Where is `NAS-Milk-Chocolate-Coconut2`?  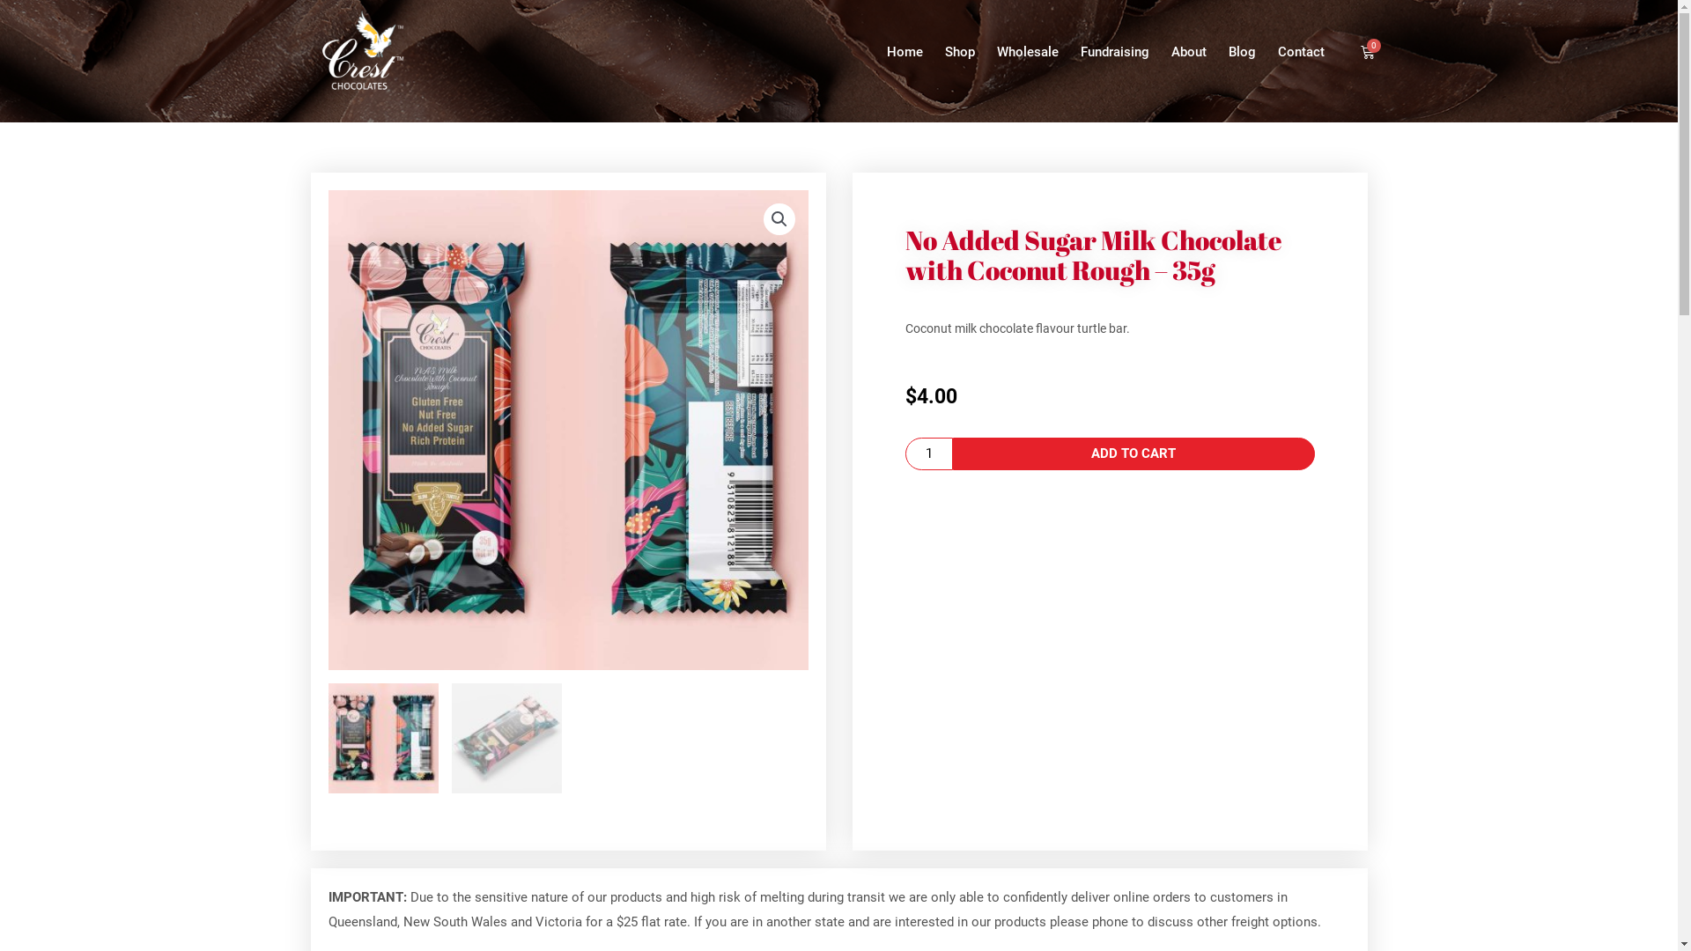
NAS-Milk-Chocolate-Coconut2 is located at coordinates (567, 430).